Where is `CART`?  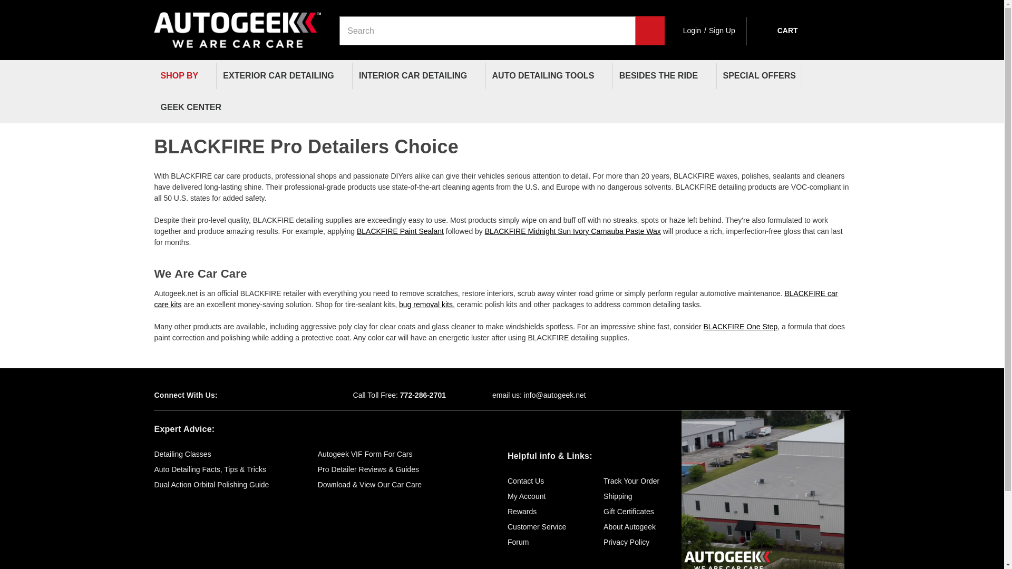 CART is located at coordinates (777, 31).